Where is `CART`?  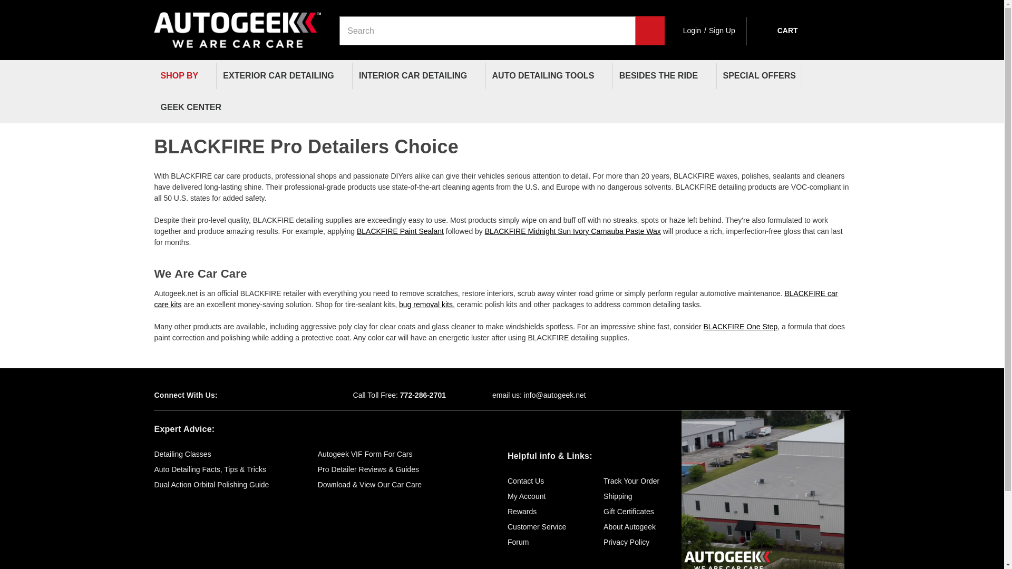 CART is located at coordinates (777, 31).